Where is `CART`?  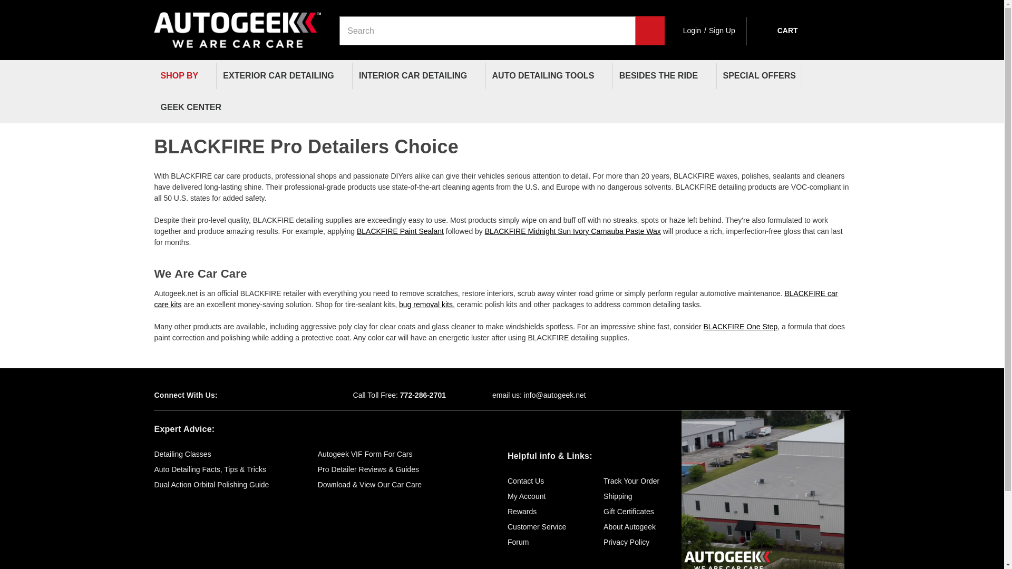 CART is located at coordinates (777, 31).